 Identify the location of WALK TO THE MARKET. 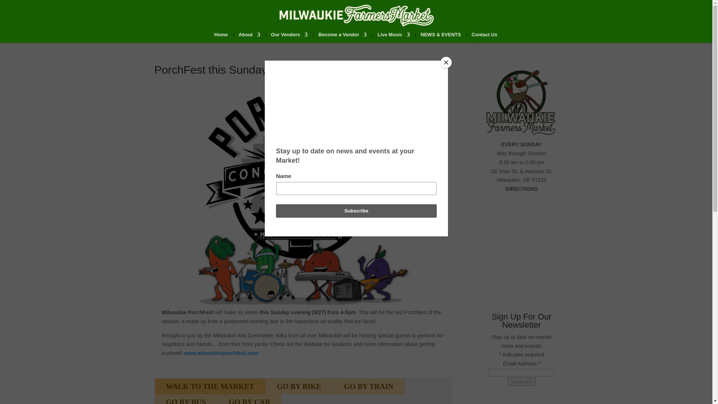
(210, 386).